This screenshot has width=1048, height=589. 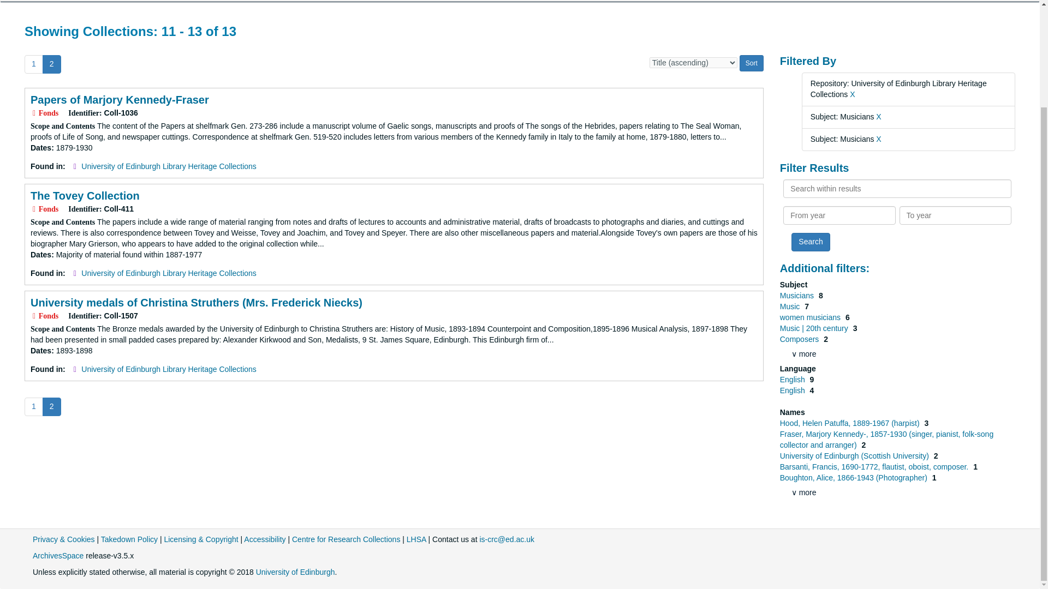 I want to click on Search, so click(x=810, y=242).